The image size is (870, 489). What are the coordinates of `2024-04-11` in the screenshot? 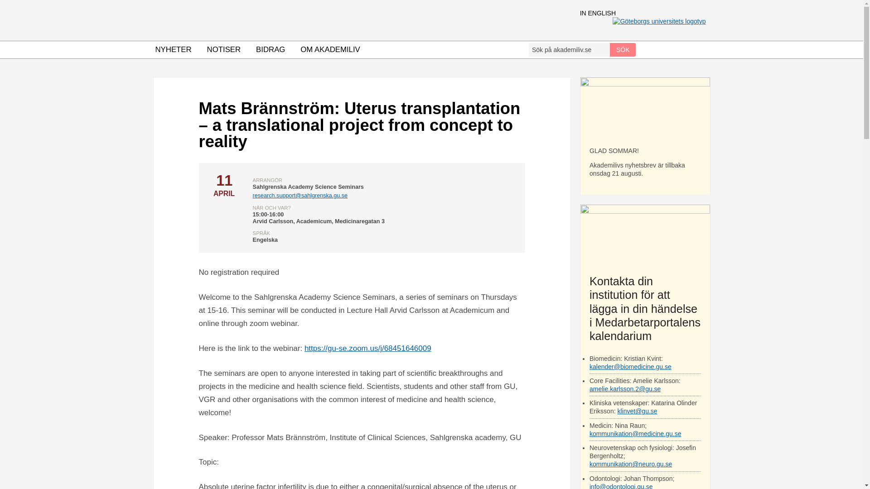 It's located at (223, 185).